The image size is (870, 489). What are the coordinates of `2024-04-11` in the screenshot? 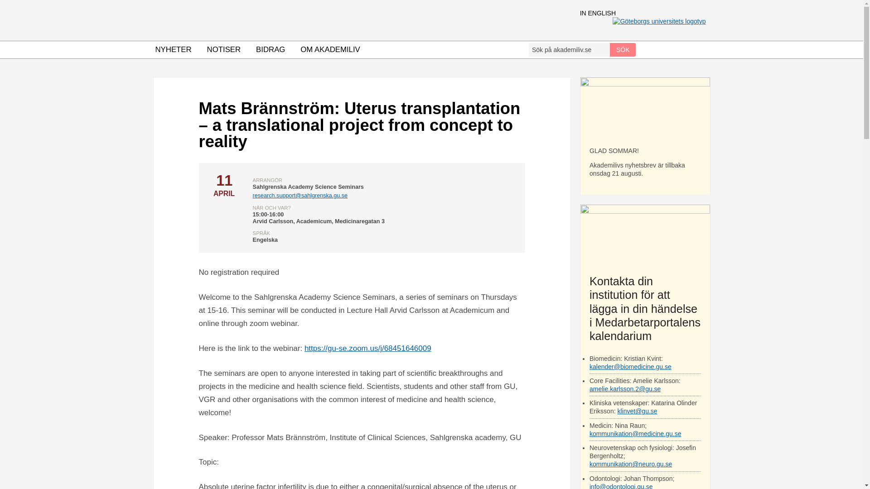 It's located at (223, 185).